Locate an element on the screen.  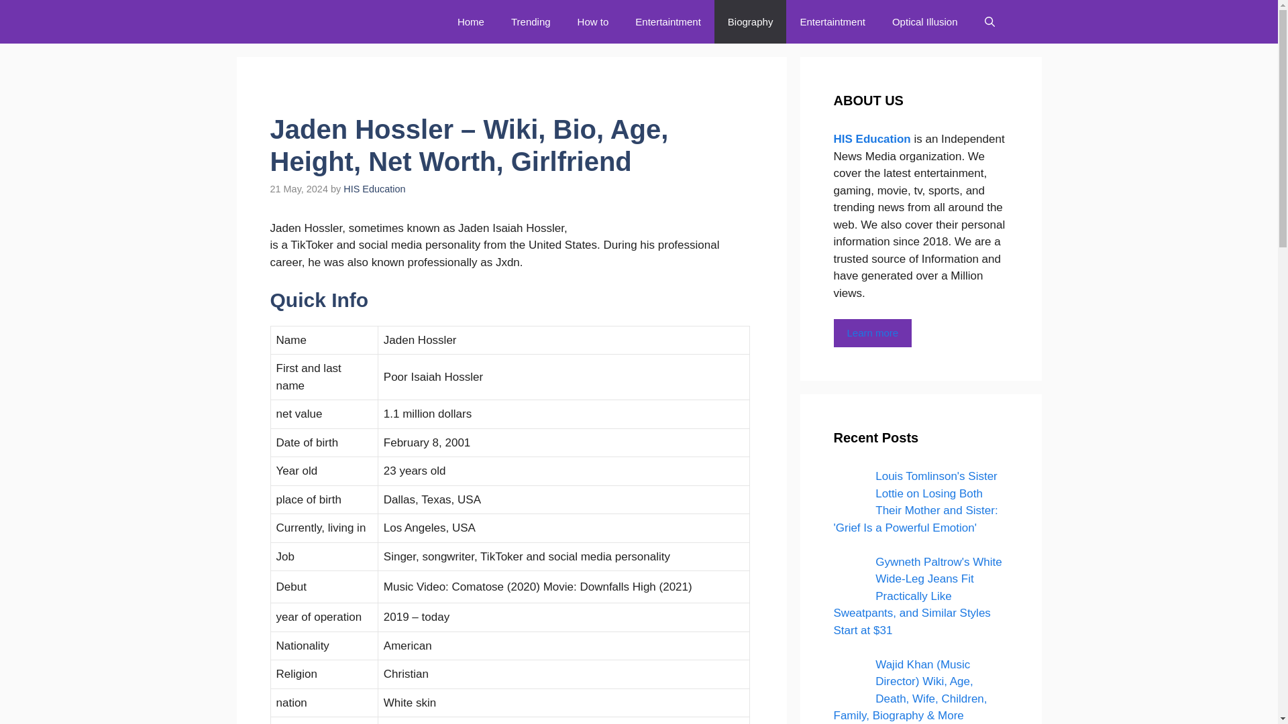
HIS Education is located at coordinates (873, 139).